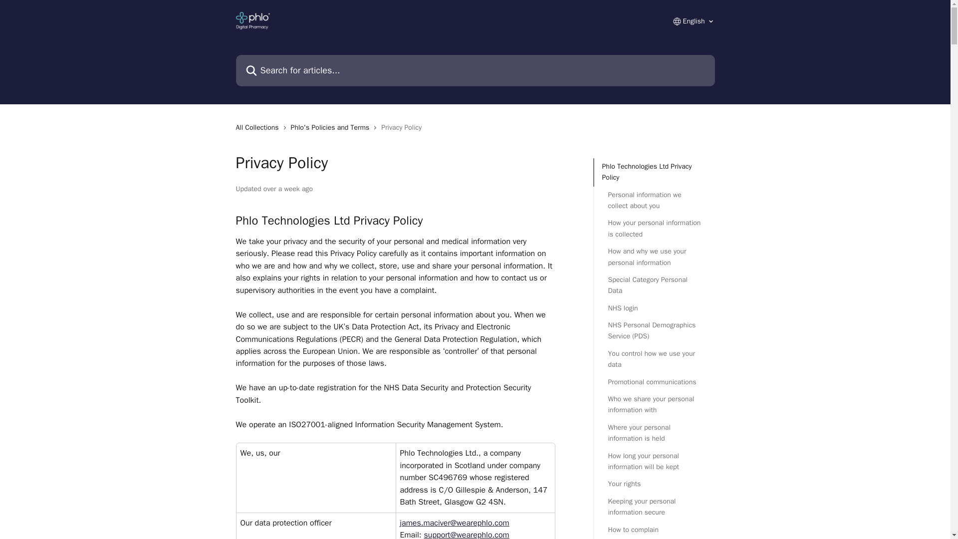 The height and width of the screenshot is (539, 958). What do you see at coordinates (654, 359) in the screenshot?
I see `You control how we use your data` at bounding box center [654, 359].